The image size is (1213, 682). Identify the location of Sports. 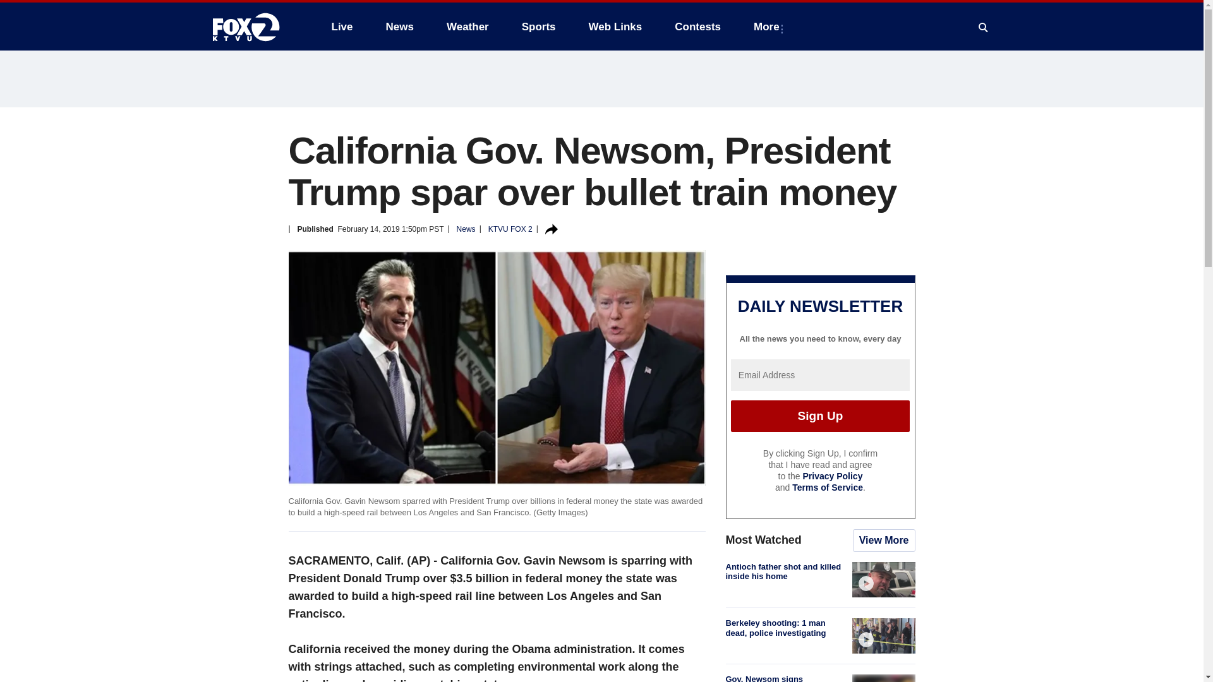
(539, 27).